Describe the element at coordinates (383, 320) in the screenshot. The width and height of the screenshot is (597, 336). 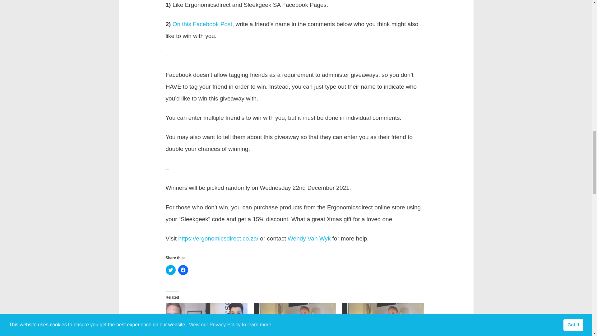
I see `Win an Ergo Tray for you and a friend` at that location.